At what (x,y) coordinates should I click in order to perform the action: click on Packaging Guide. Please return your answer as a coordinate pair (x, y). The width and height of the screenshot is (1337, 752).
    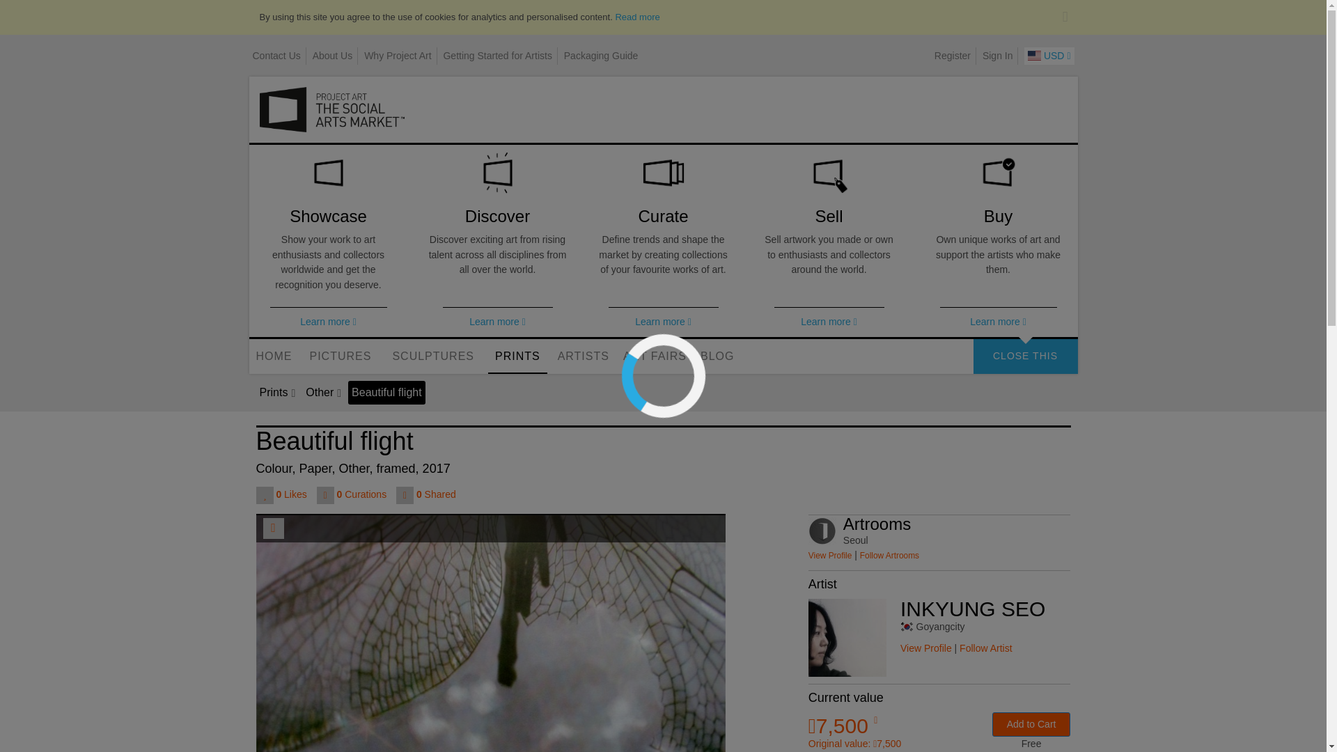
    Looking at the image, I should click on (602, 56).